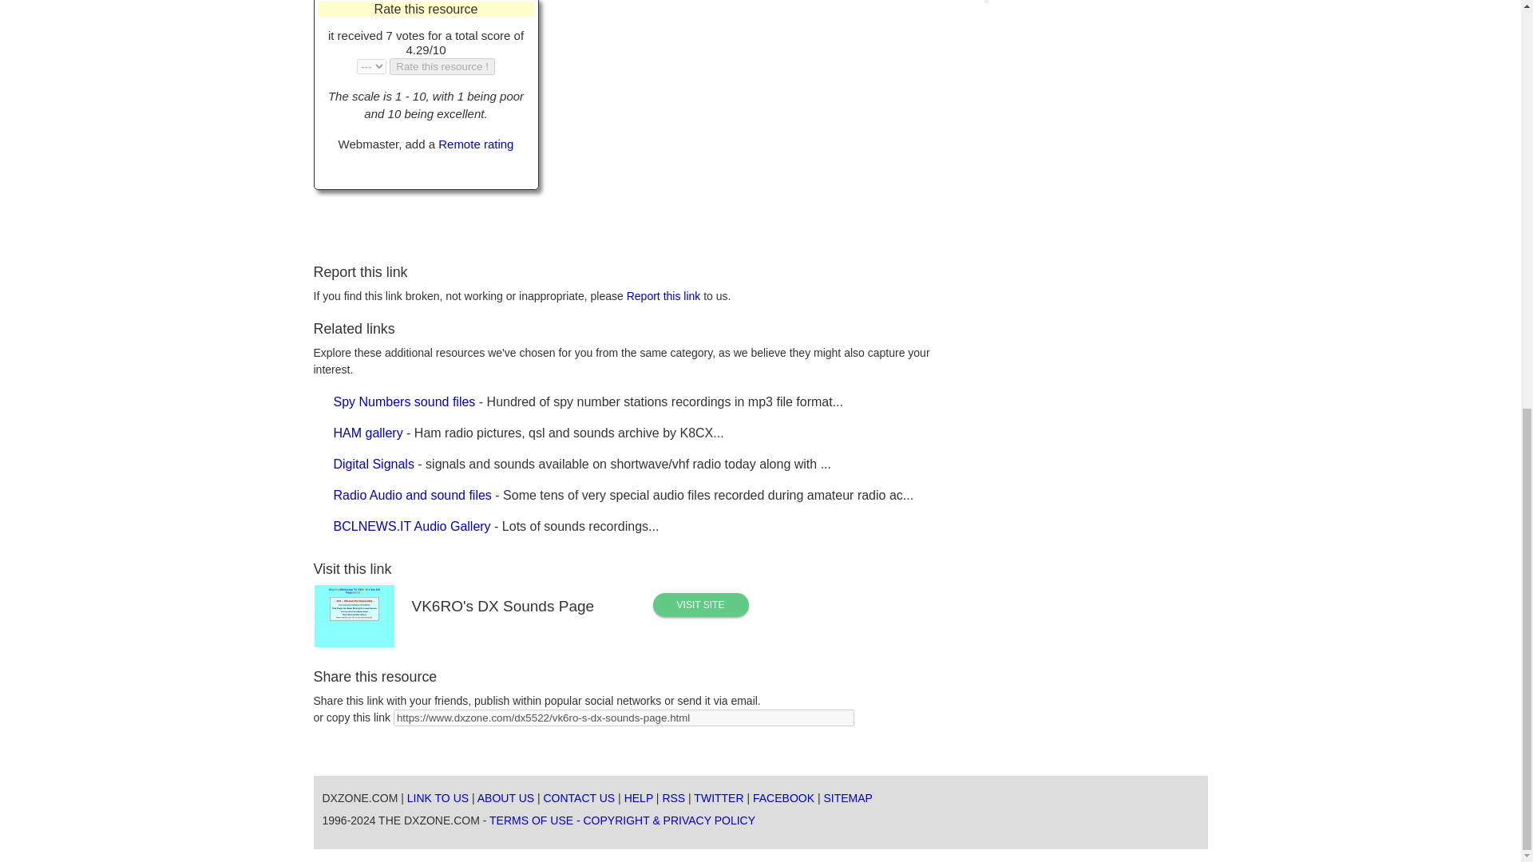  What do you see at coordinates (412, 527) in the screenshot?
I see `BCLNEWS.IT Audio Gallery` at bounding box center [412, 527].